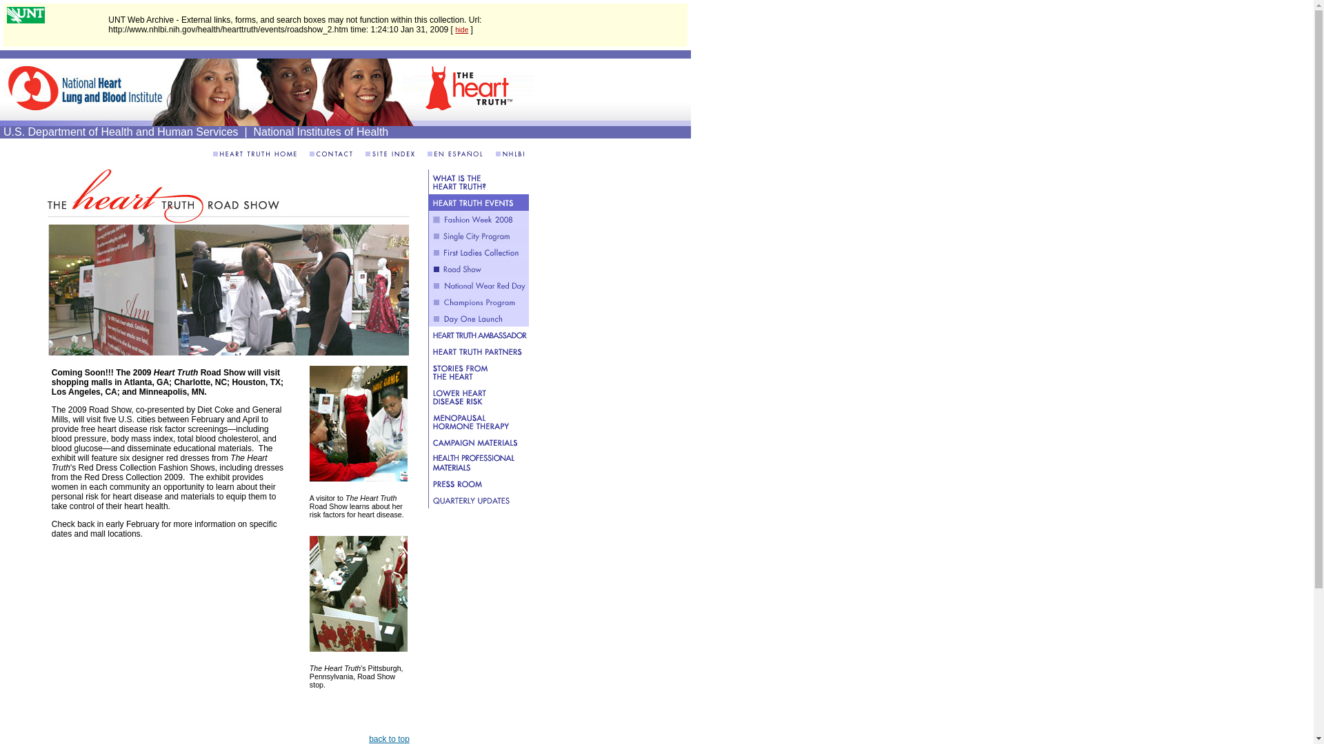 The height and width of the screenshot is (744, 1324). Describe the element at coordinates (321, 131) in the screenshot. I see `National Institutes of Health` at that location.